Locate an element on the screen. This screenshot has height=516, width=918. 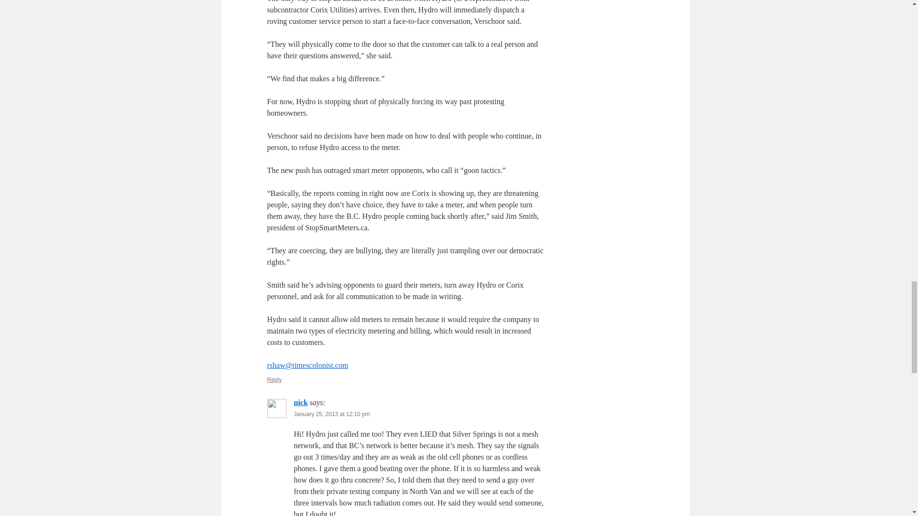
January 25, 2013 at 12:10 pm is located at coordinates (332, 414).